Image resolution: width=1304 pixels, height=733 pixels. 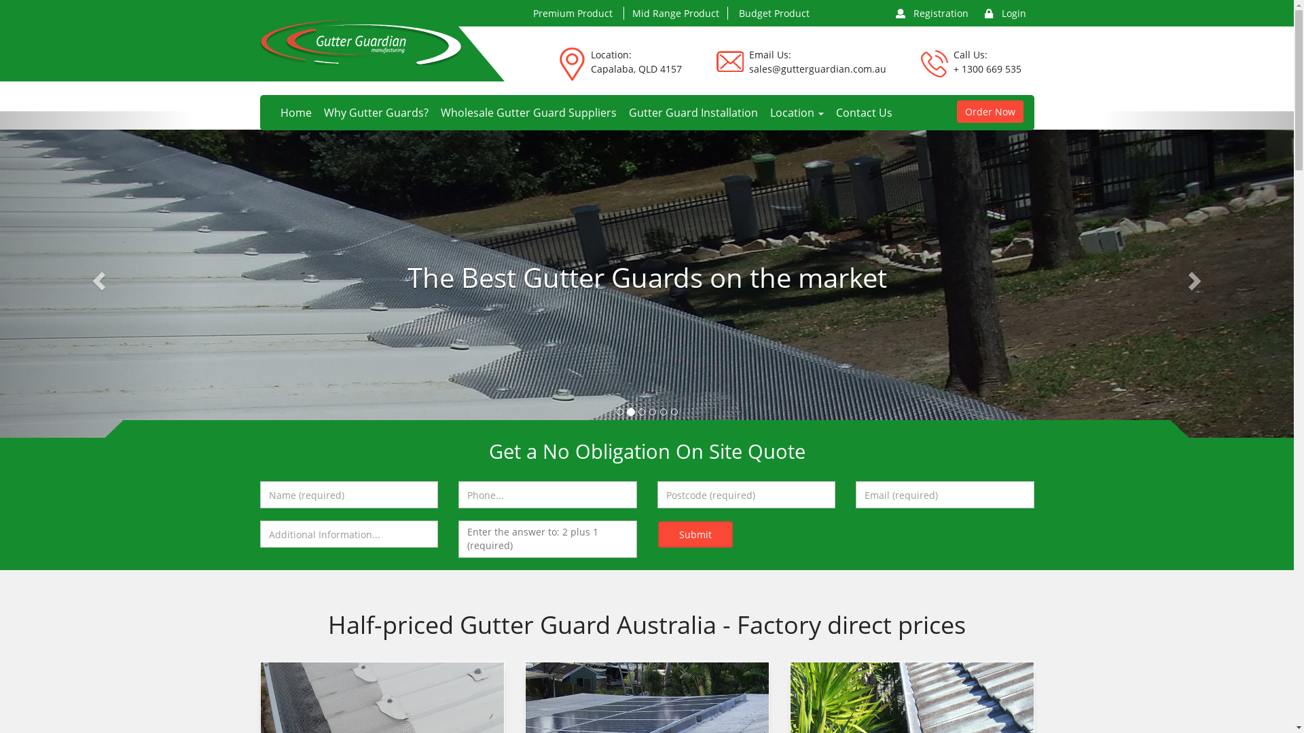 What do you see at coordinates (376, 113) in the screenshot?
I see `Why Gutter Guards?` at bounding box center [376, 113].